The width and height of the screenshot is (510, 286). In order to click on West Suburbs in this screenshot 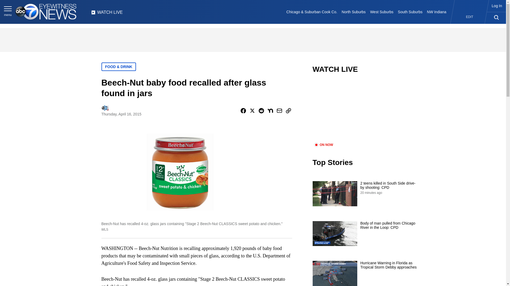, I will do `click(381, 12)`.